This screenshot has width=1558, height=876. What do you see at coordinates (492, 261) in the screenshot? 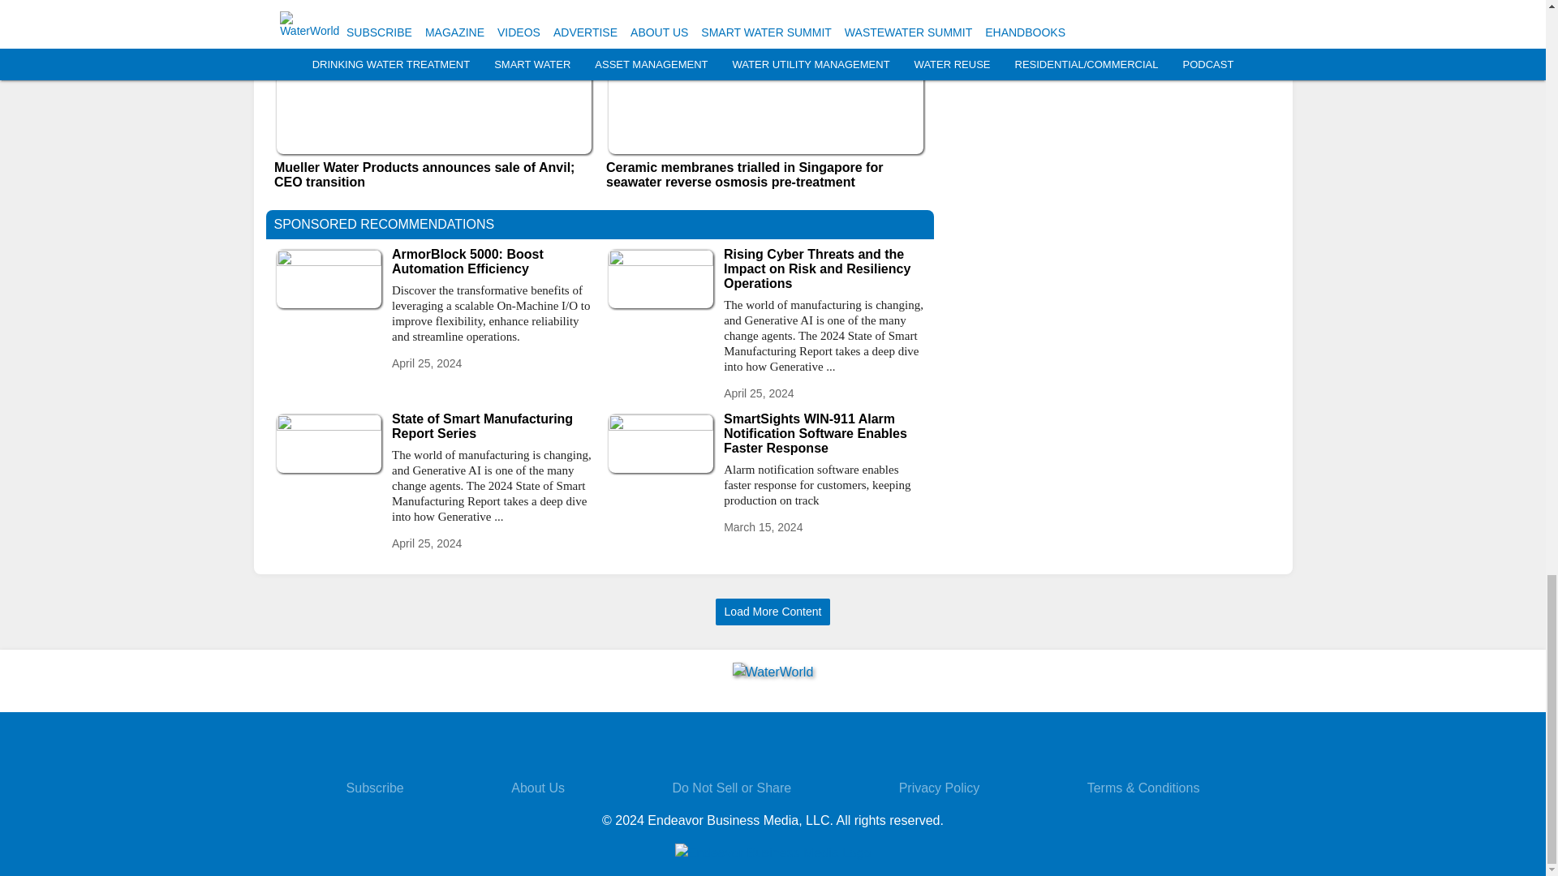
I see `ArmorBlock 5000: Boost Automation Efficiency` at bounding box center [492, 261].